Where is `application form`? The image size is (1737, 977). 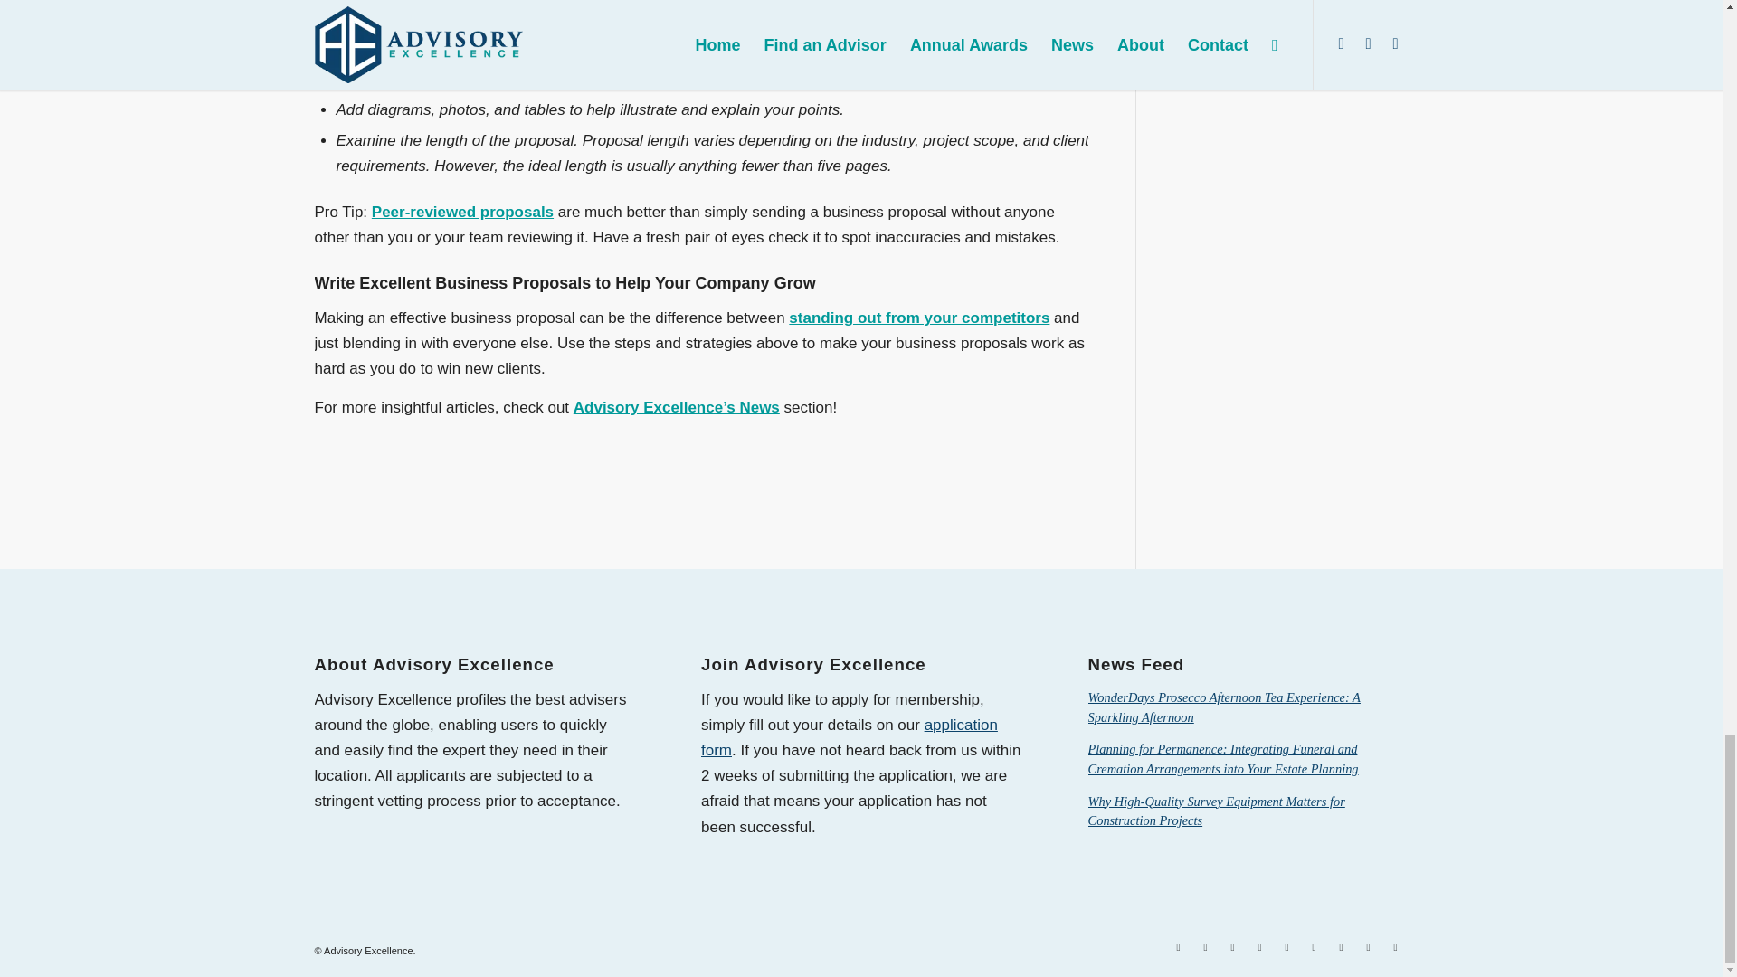 application form is located at coordinates (849, 737).